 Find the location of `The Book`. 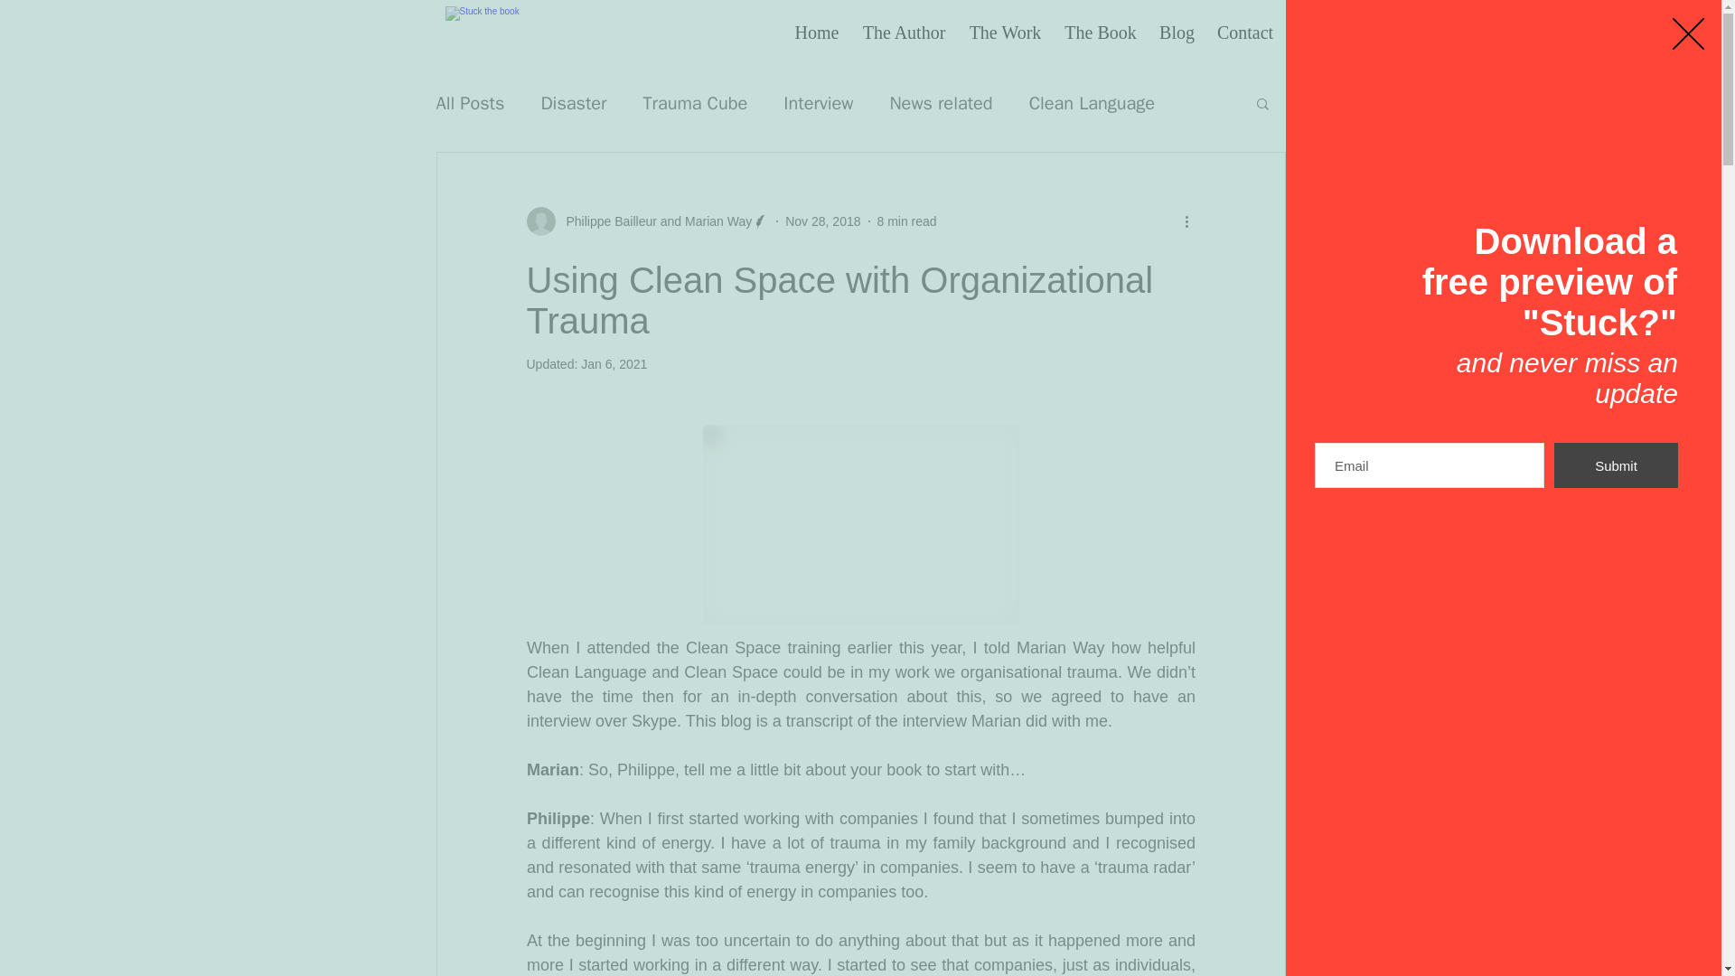

The Book is located at coordinates (1101, 32).